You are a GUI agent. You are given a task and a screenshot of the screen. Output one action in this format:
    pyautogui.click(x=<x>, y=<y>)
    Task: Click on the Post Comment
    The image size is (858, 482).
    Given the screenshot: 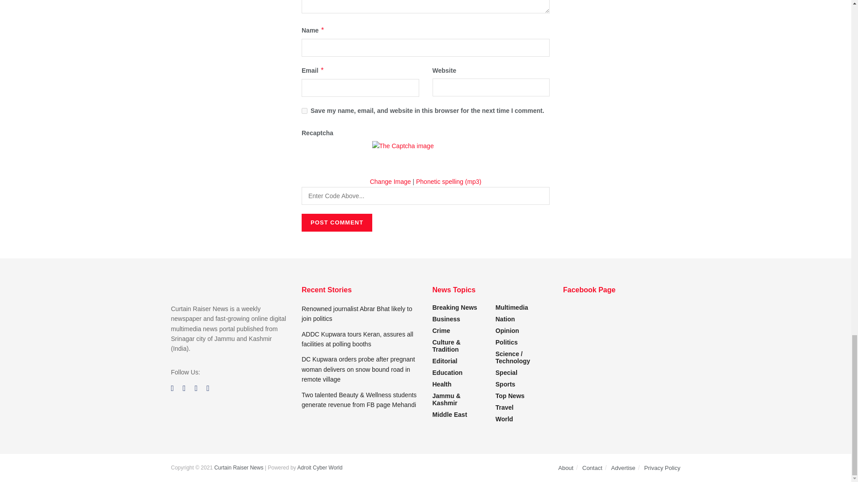 What is the action you would take?
    pyautogui.click(x=337, y=223)
    